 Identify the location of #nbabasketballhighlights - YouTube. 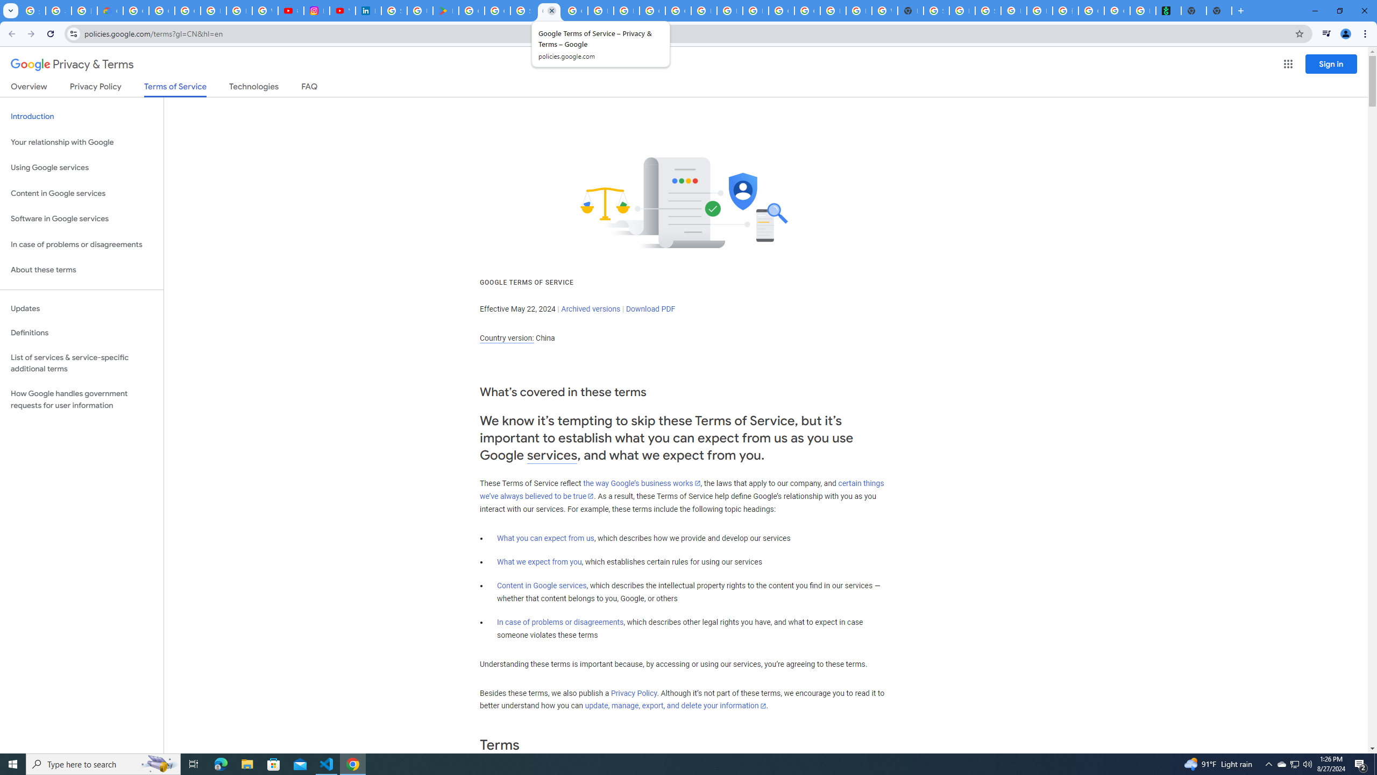
(290, 11).